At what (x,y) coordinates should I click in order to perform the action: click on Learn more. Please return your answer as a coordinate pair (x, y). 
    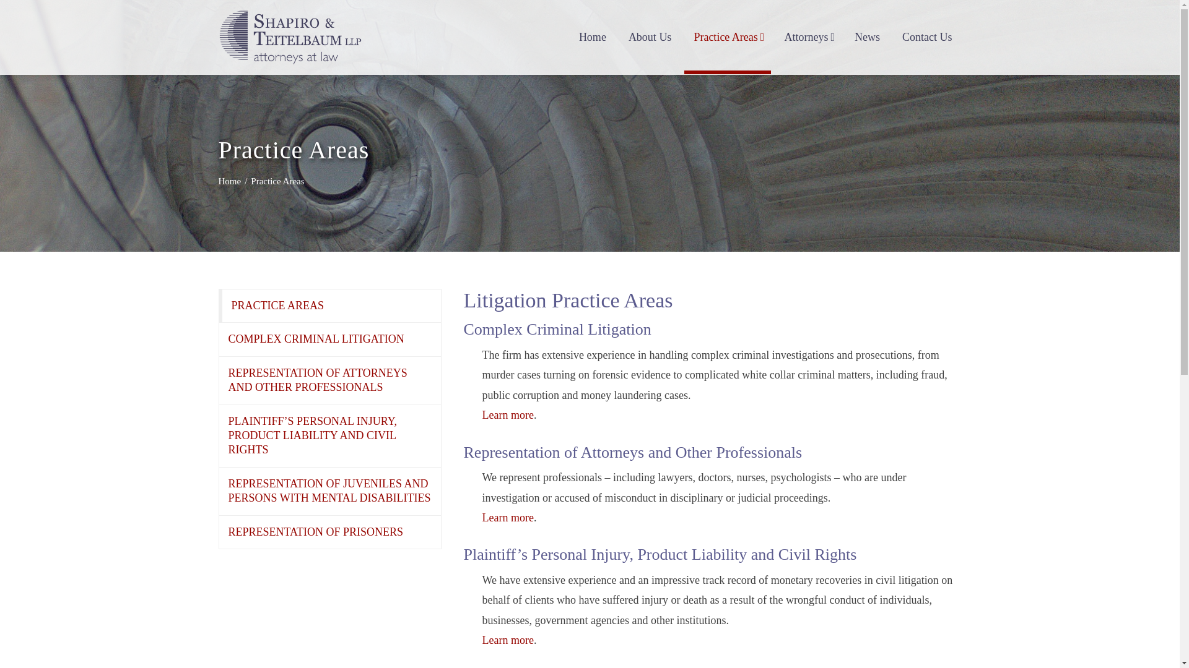
    Looking at the image, I should click on (507, 414).